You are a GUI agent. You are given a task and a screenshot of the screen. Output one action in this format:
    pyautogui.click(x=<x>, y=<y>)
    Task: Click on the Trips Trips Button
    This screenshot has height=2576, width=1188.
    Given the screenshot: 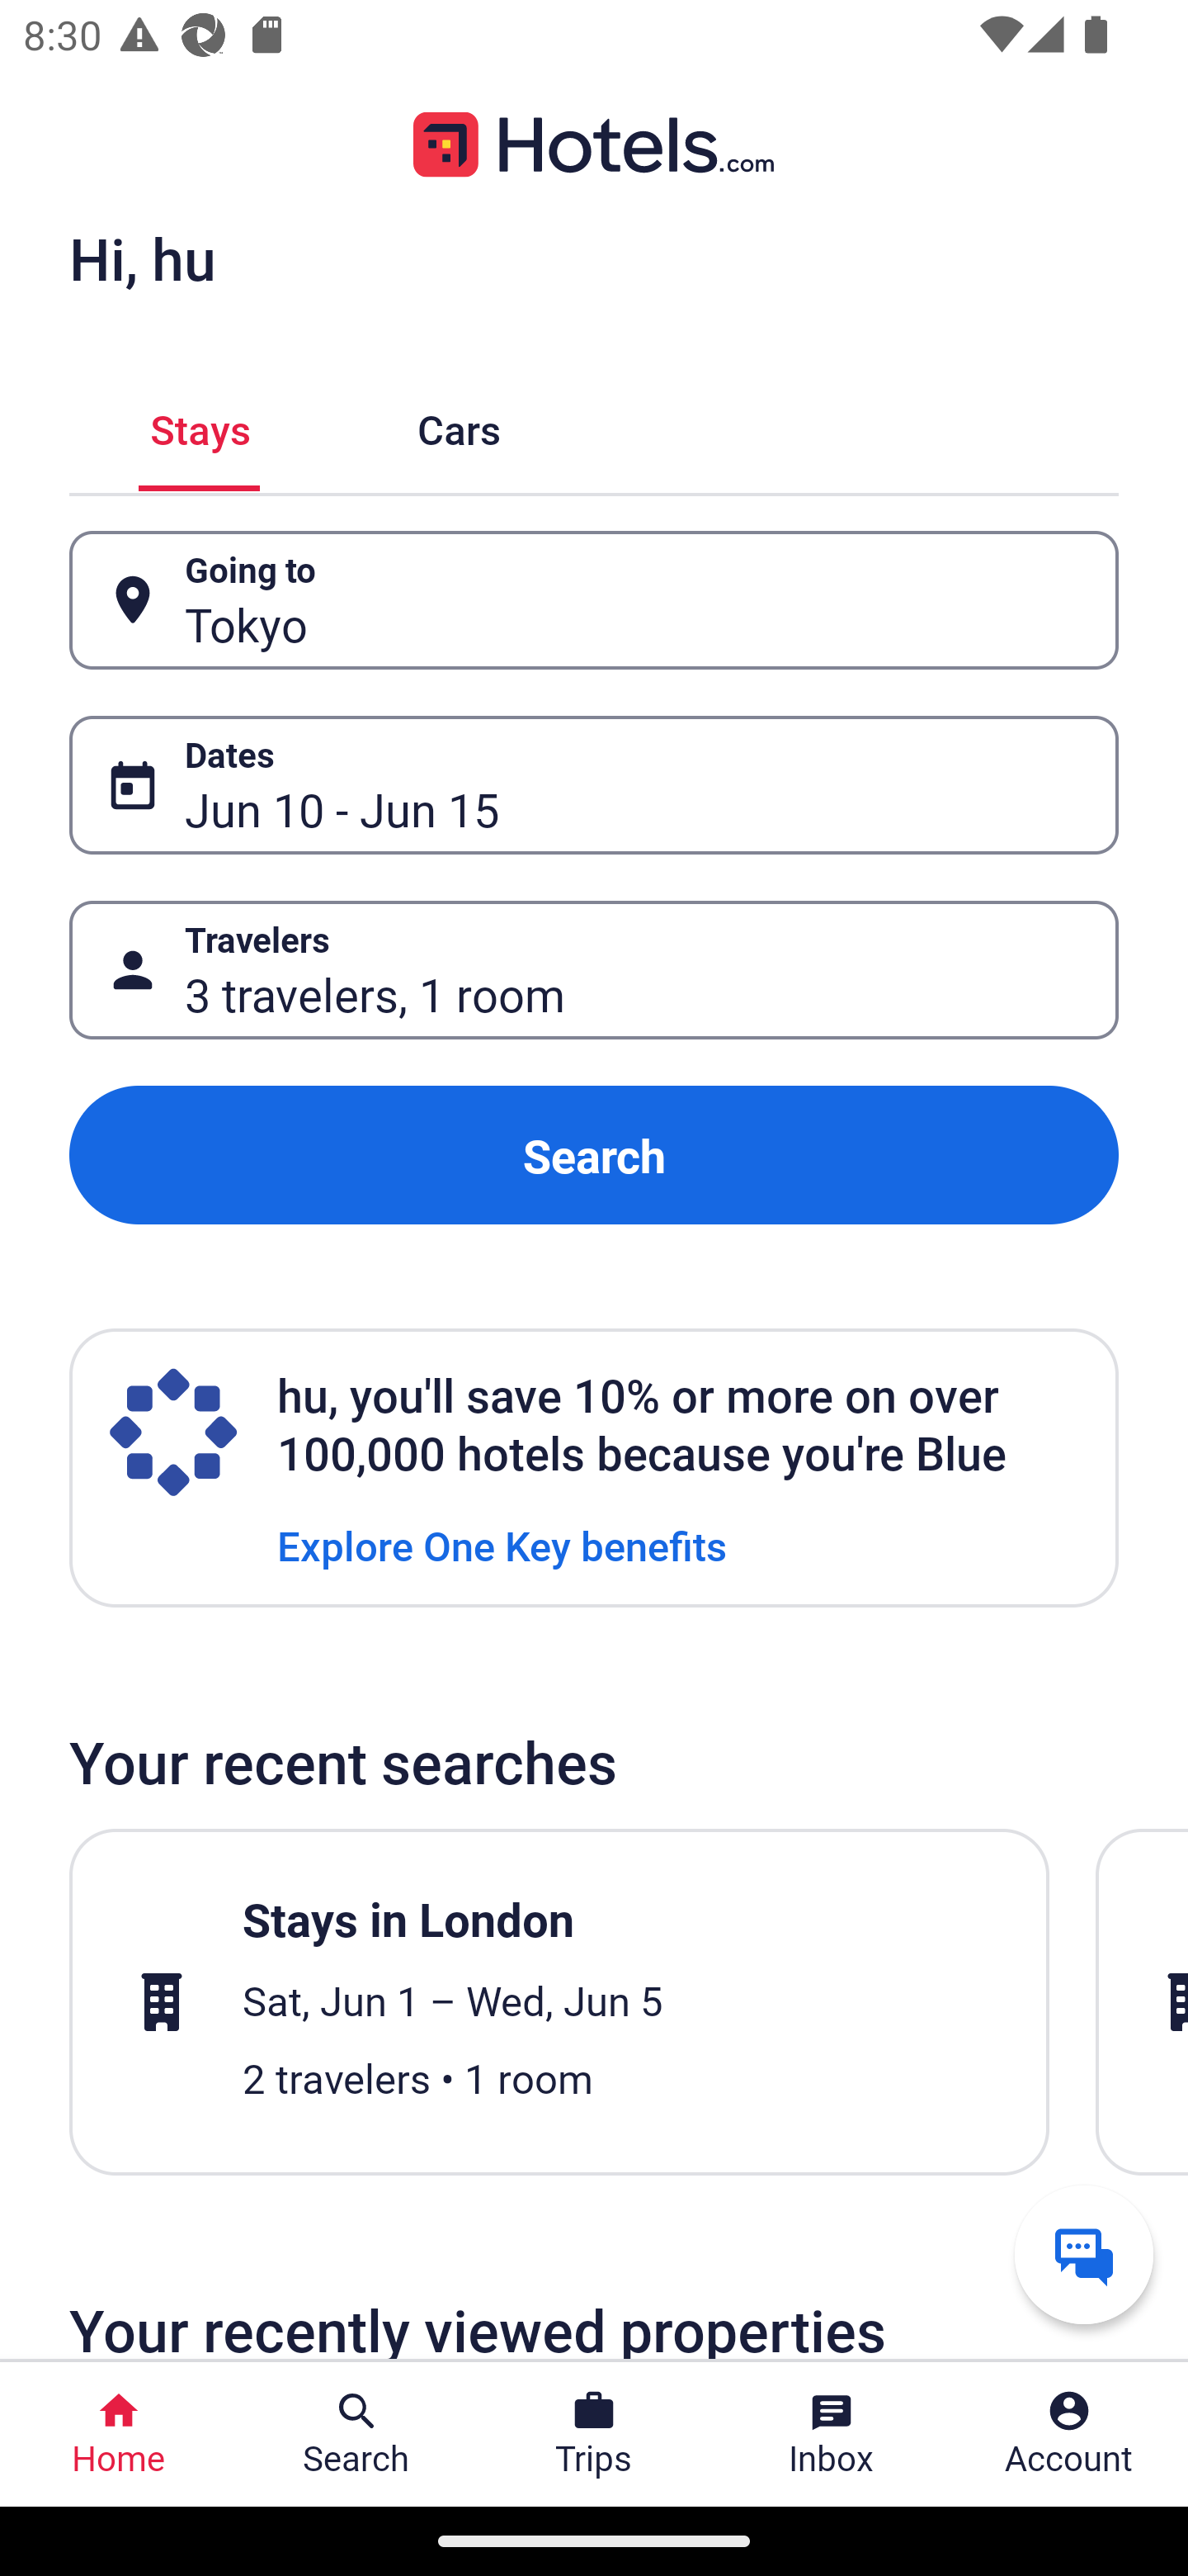 What is the action you would take?
    pyautogui.click(x=594, y=2434)
    